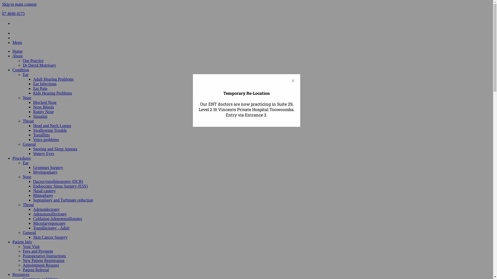 The height and width of the screenshot is (279, 497). I want to click on Head and Neck Lumps, so click(52, 126).